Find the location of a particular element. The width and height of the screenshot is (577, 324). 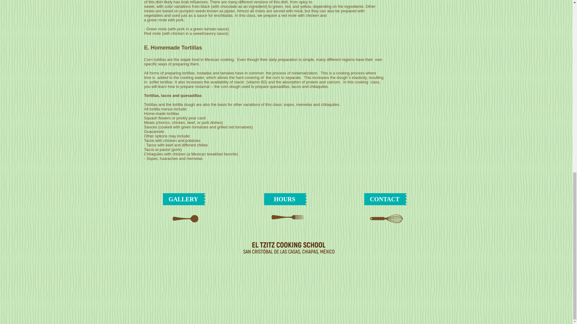

CONTACT is located at coordinates (385, 199).